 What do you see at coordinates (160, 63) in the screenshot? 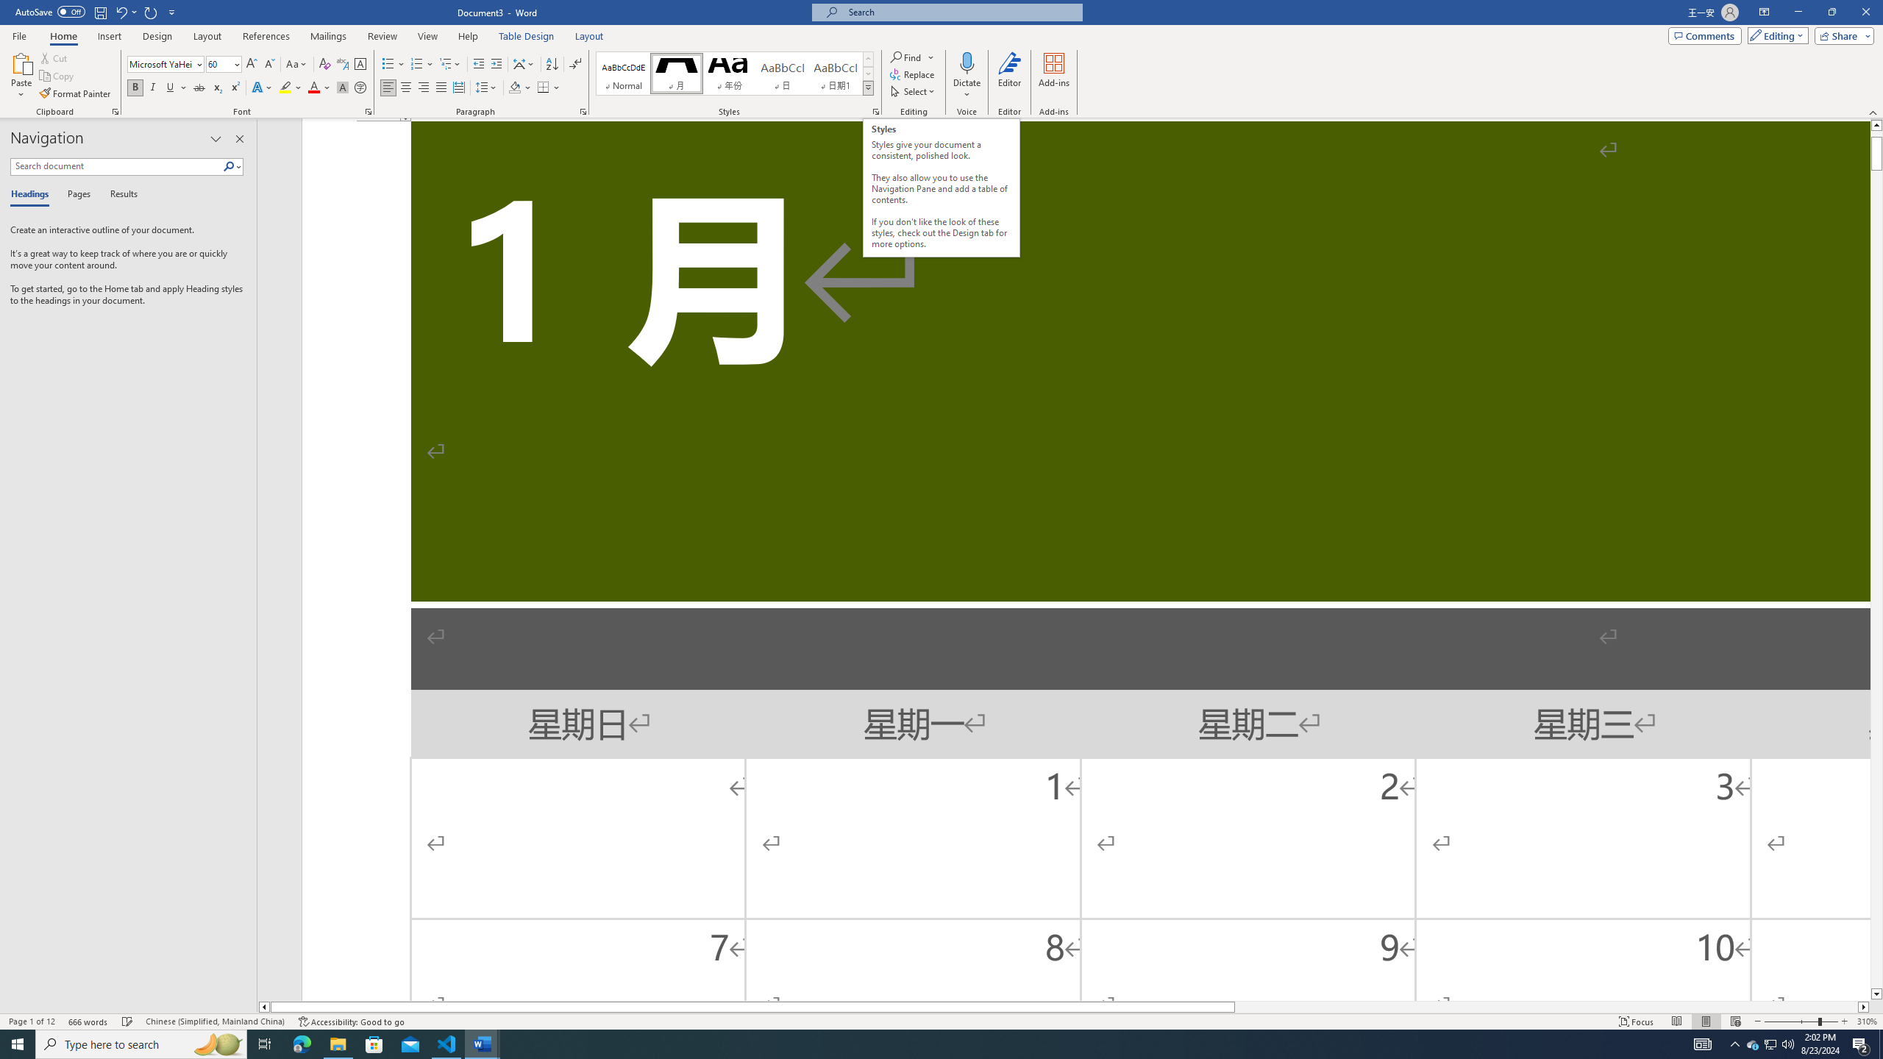
I see `Font` at bounding box center [160, 63].